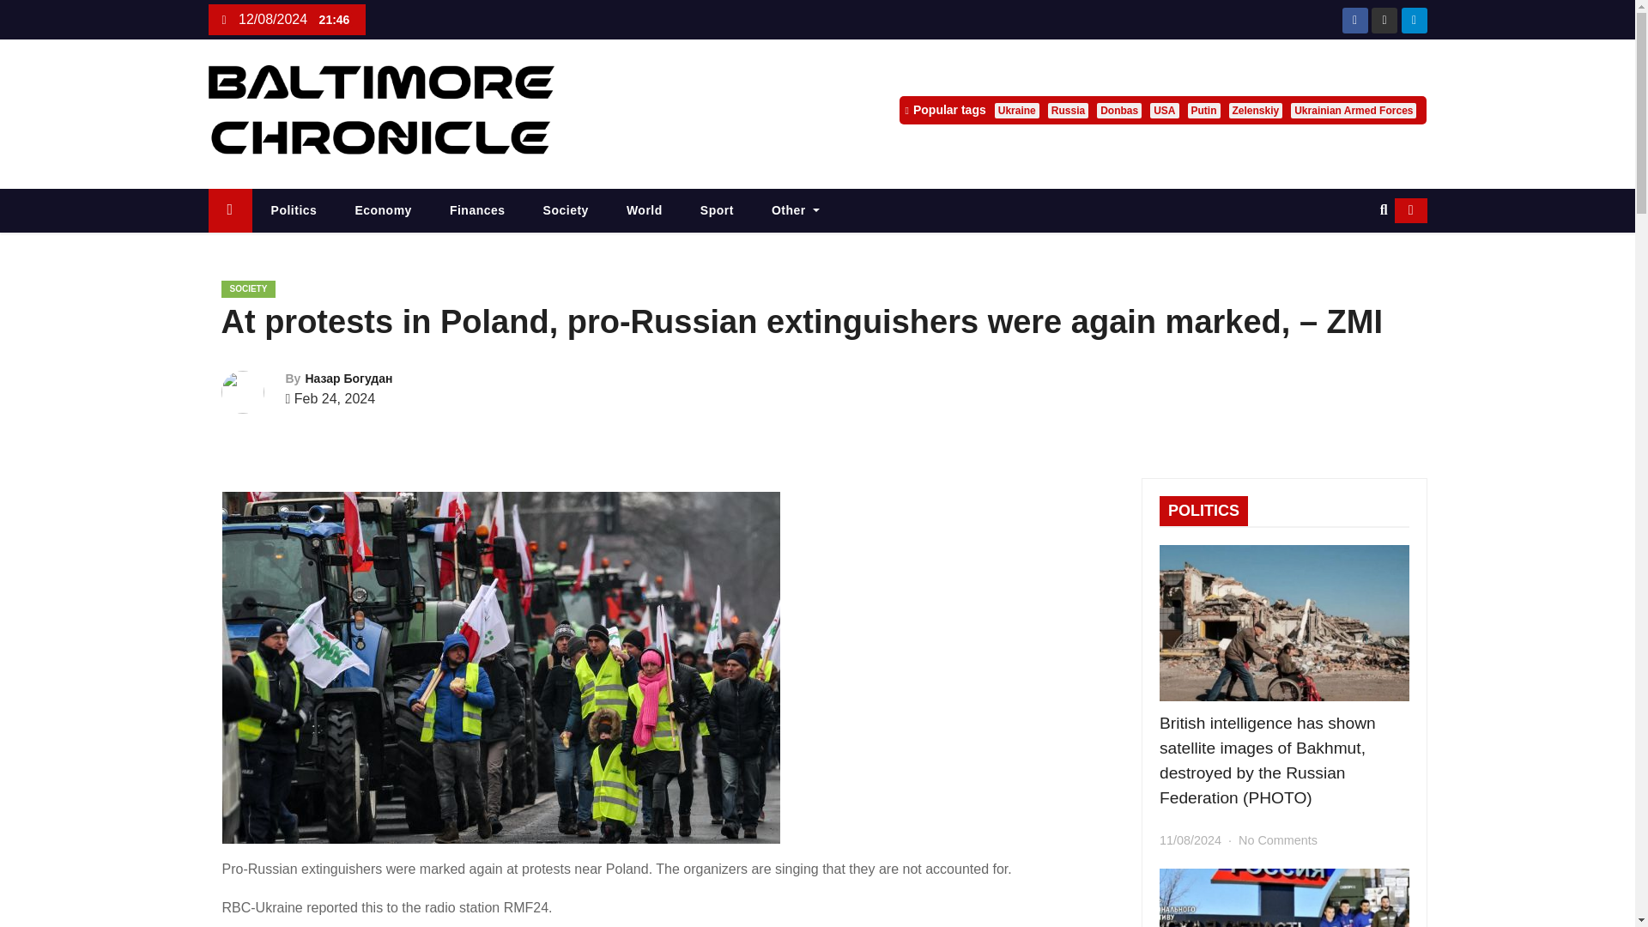  What do you see at coordinates (1204, 110) in the screenshot?
I see `Putin` at bounding box center [1204, 110].